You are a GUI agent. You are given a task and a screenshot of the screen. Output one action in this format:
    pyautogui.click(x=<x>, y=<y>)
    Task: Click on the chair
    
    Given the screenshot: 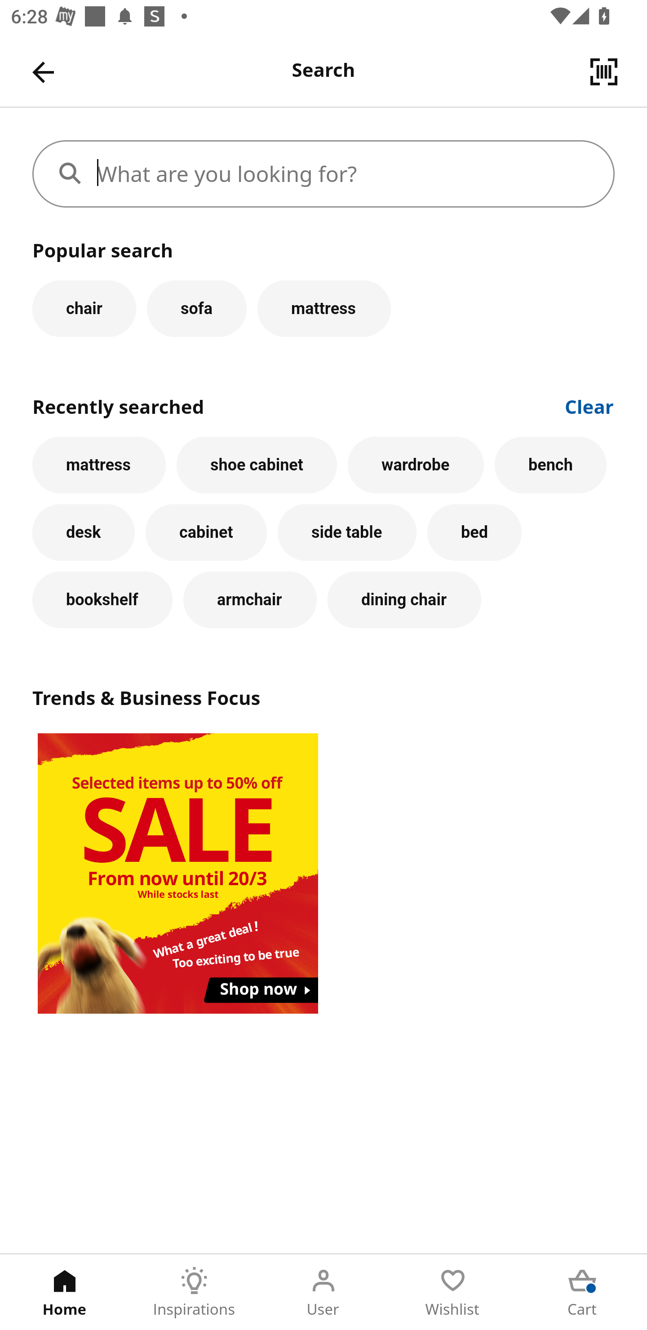 What is the action you would take?
    pyautogui.click(x=84, y=308)
    